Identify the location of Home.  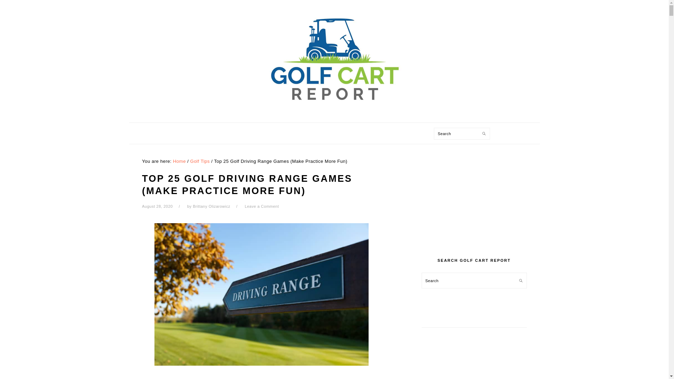
(179, 161).